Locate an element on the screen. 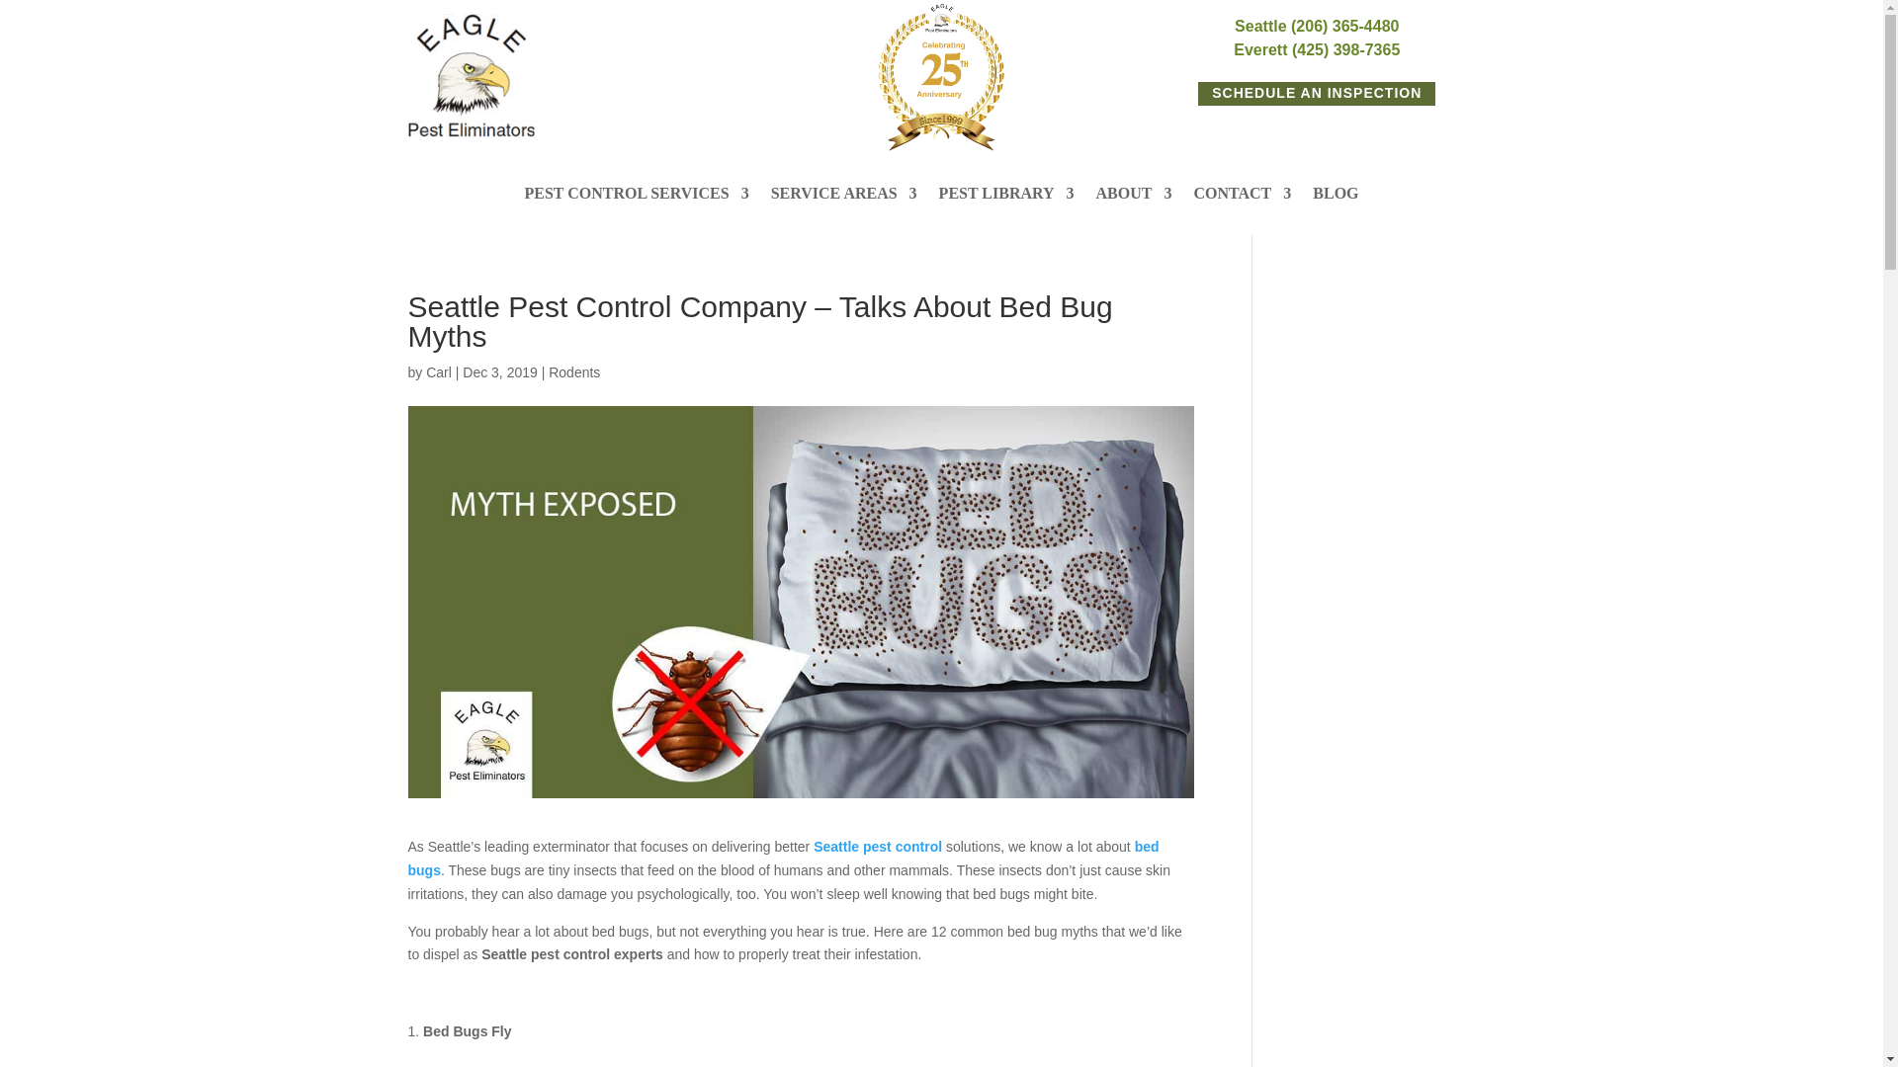 The height and width of the screenshot is (1067, 1898). BLOG is located at coordinates (1336, 198).